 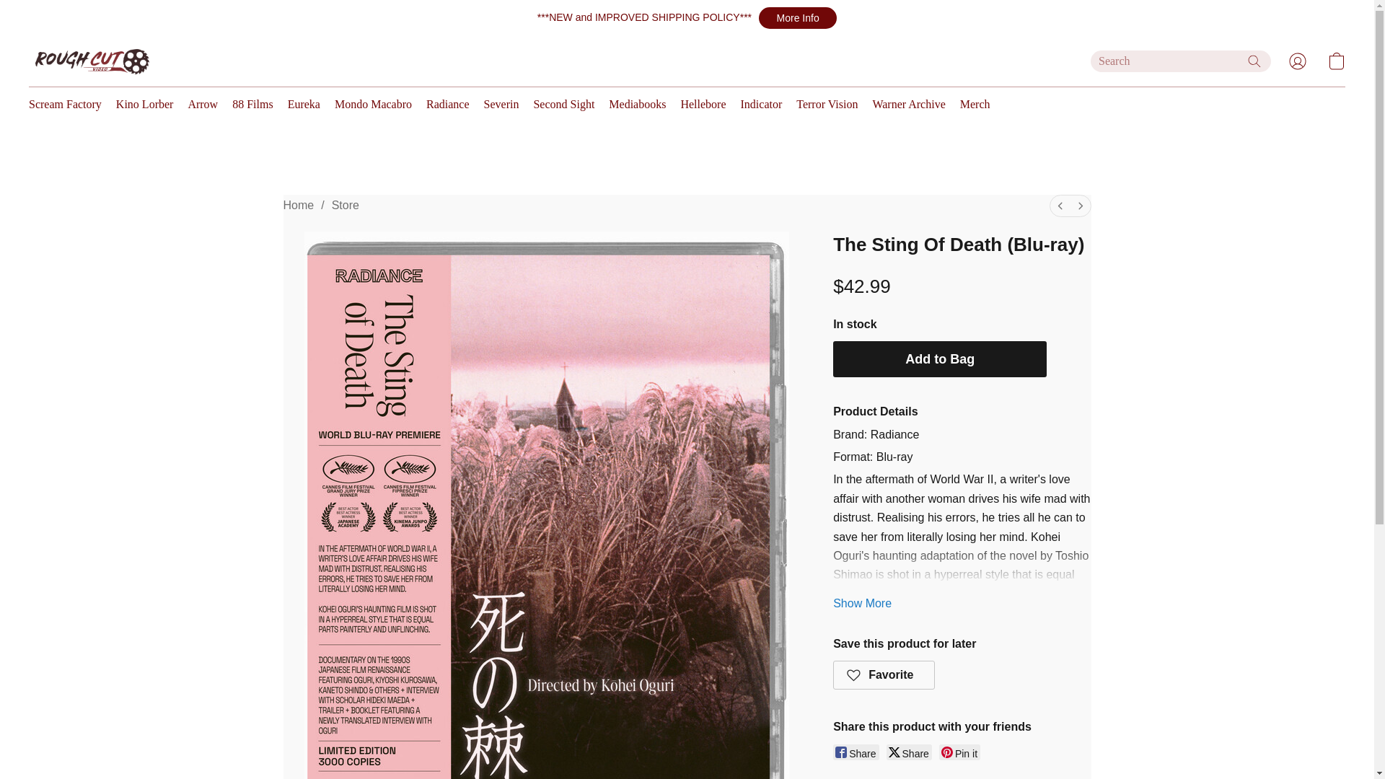 I want to click on Pin it, so click(x=959, y=752).